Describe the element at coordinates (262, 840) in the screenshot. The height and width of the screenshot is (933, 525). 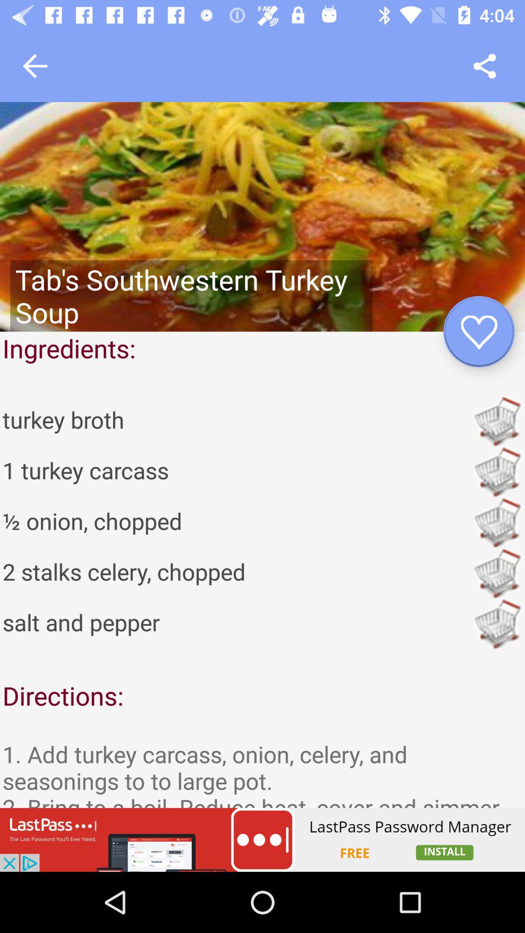
I see `link to advertisement` at that location.